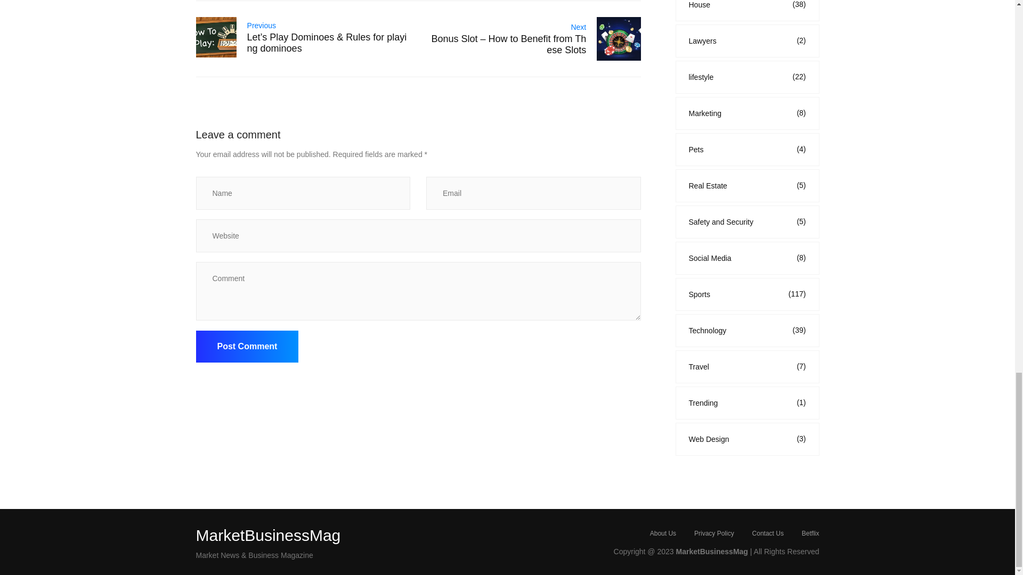  Describe the element at coordinates (247, 347) in the screenshot. I see `Post Comment` at that location.